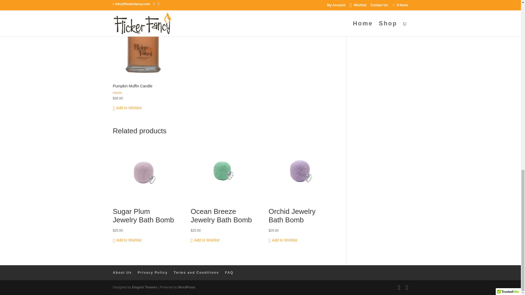 This screenshot has height=295, width=525. I want to click on Premium WordPress Themes, so click(144, 287).